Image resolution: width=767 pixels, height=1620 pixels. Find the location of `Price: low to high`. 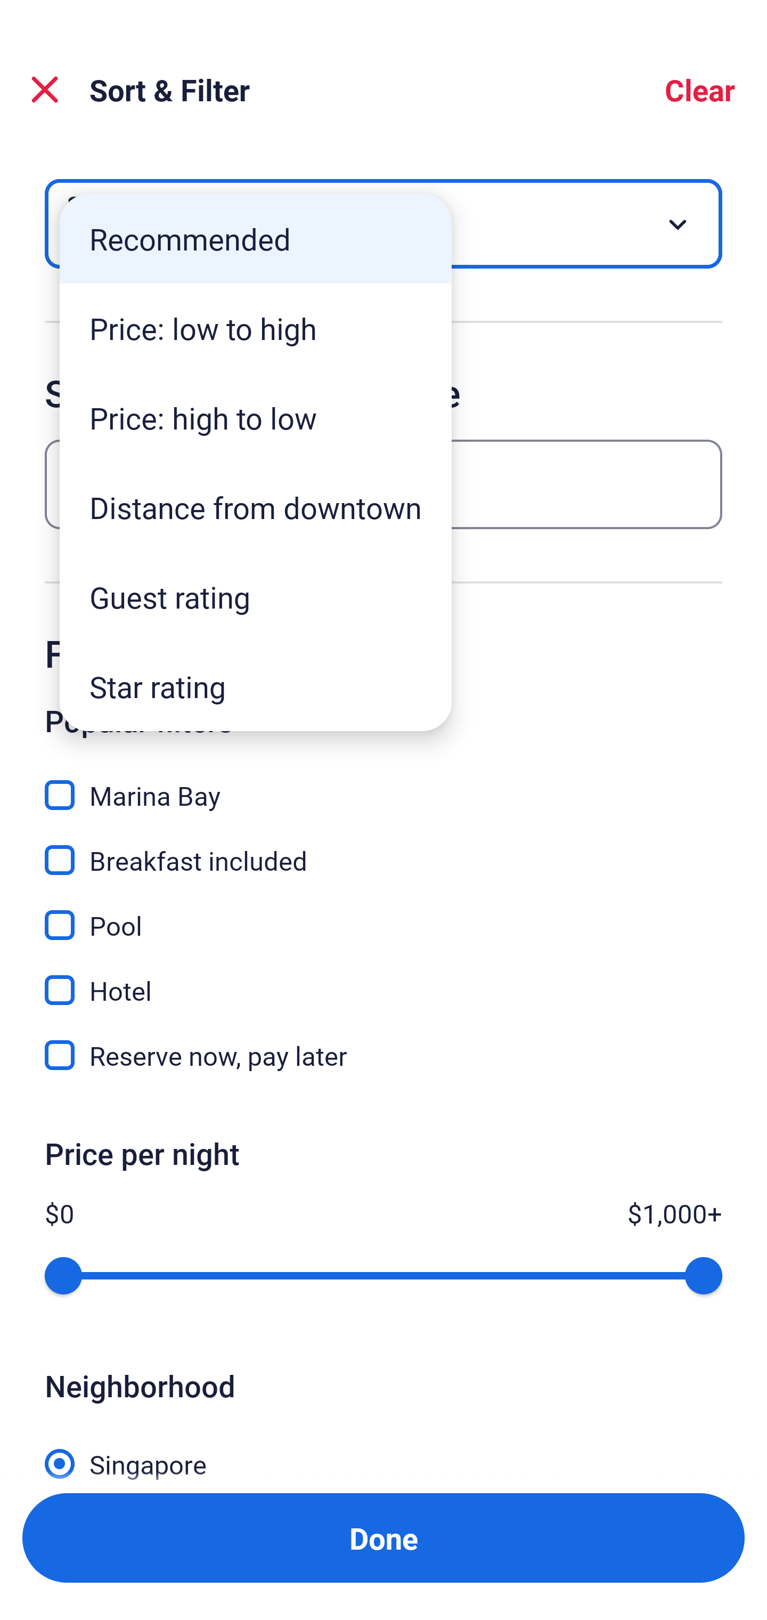

Price: low to high is located at coordinates (256, 328).